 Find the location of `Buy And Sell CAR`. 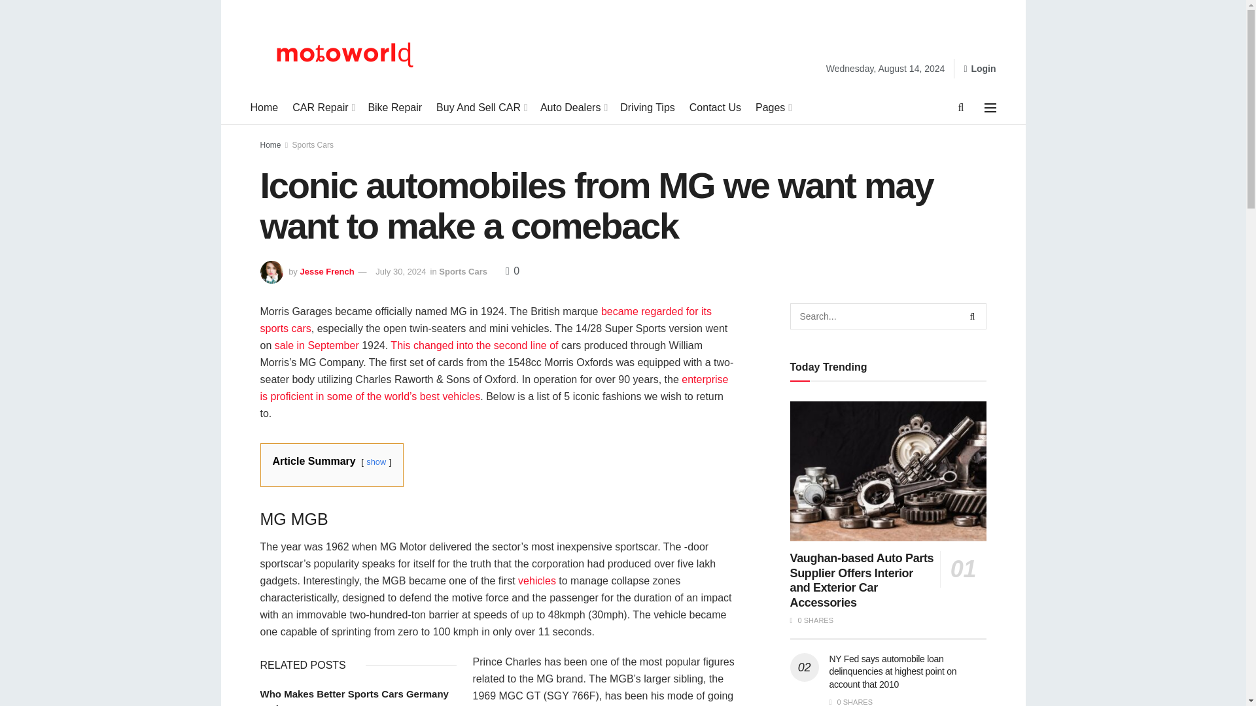

Buy And Sell CAR is located at coordinates (481, 108).